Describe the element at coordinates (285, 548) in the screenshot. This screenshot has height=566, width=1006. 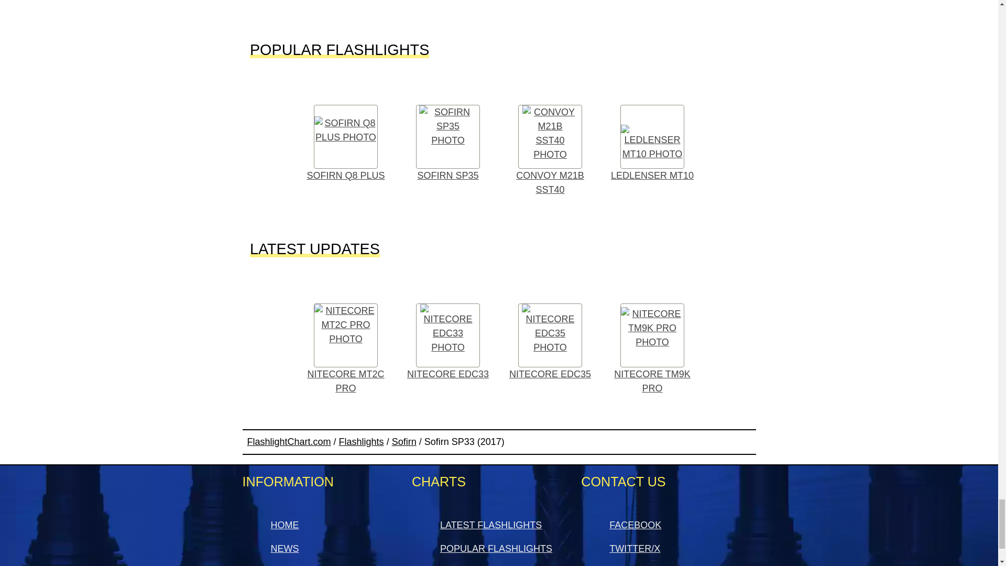
I see `NEWS` at that location.